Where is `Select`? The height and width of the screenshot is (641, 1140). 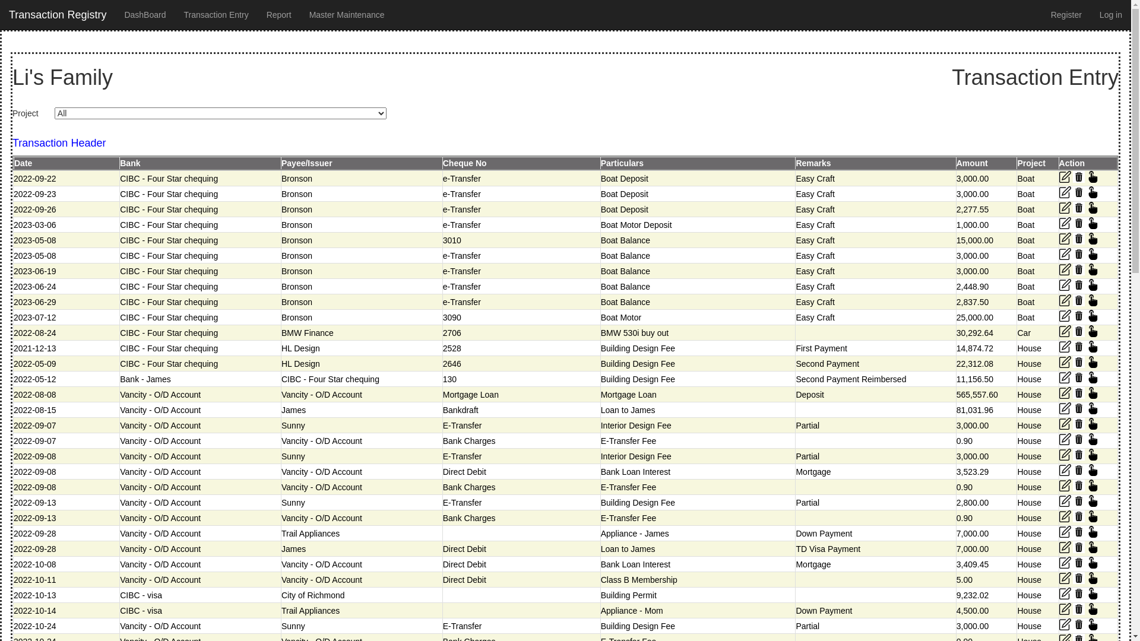
Select is located at coordinates (1093, 516).